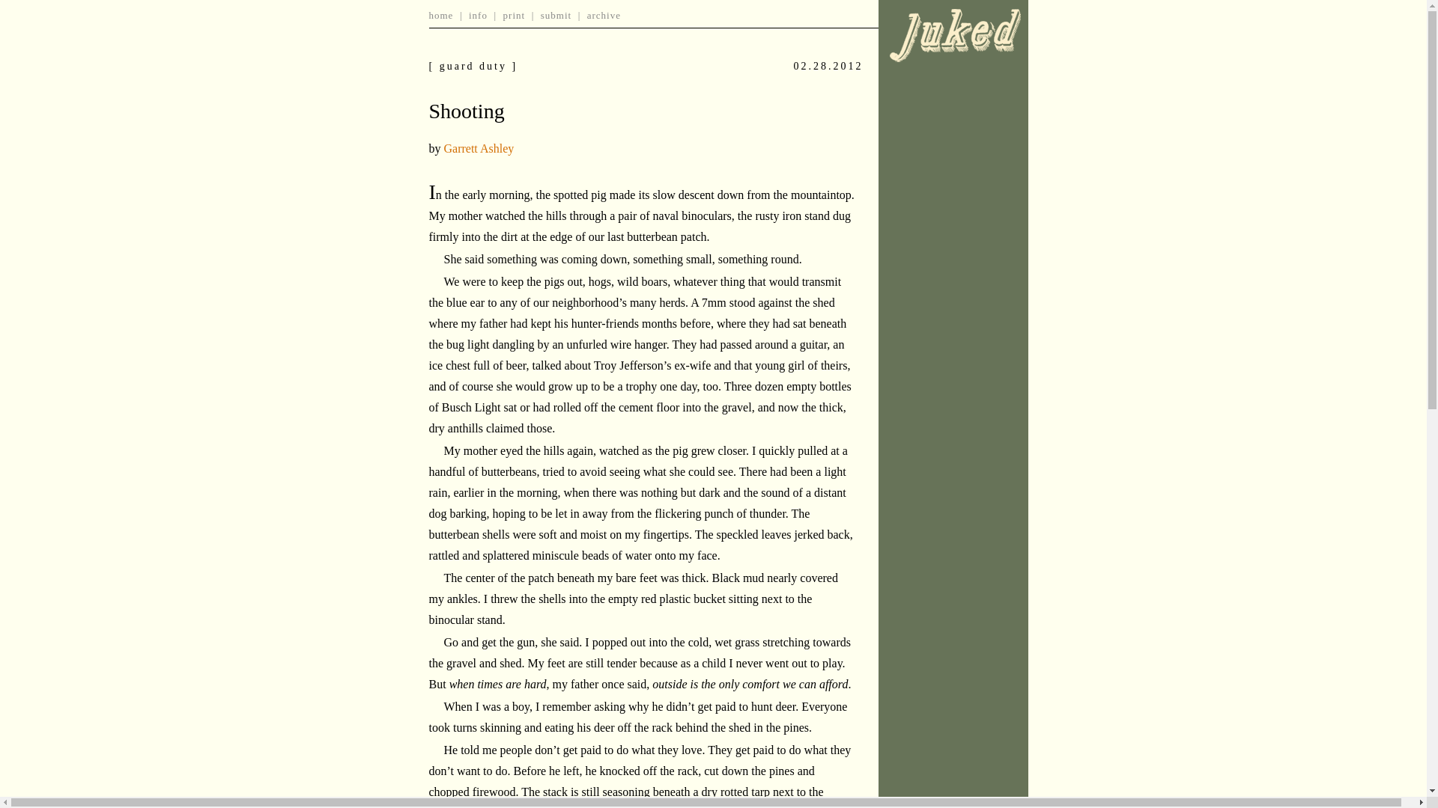 Image resolution: width=1438 pixels, height=808 pixels. What do you see at coordinates (604, 15) in the screenshot?
I see `archive` at bounding box center [604, 15].